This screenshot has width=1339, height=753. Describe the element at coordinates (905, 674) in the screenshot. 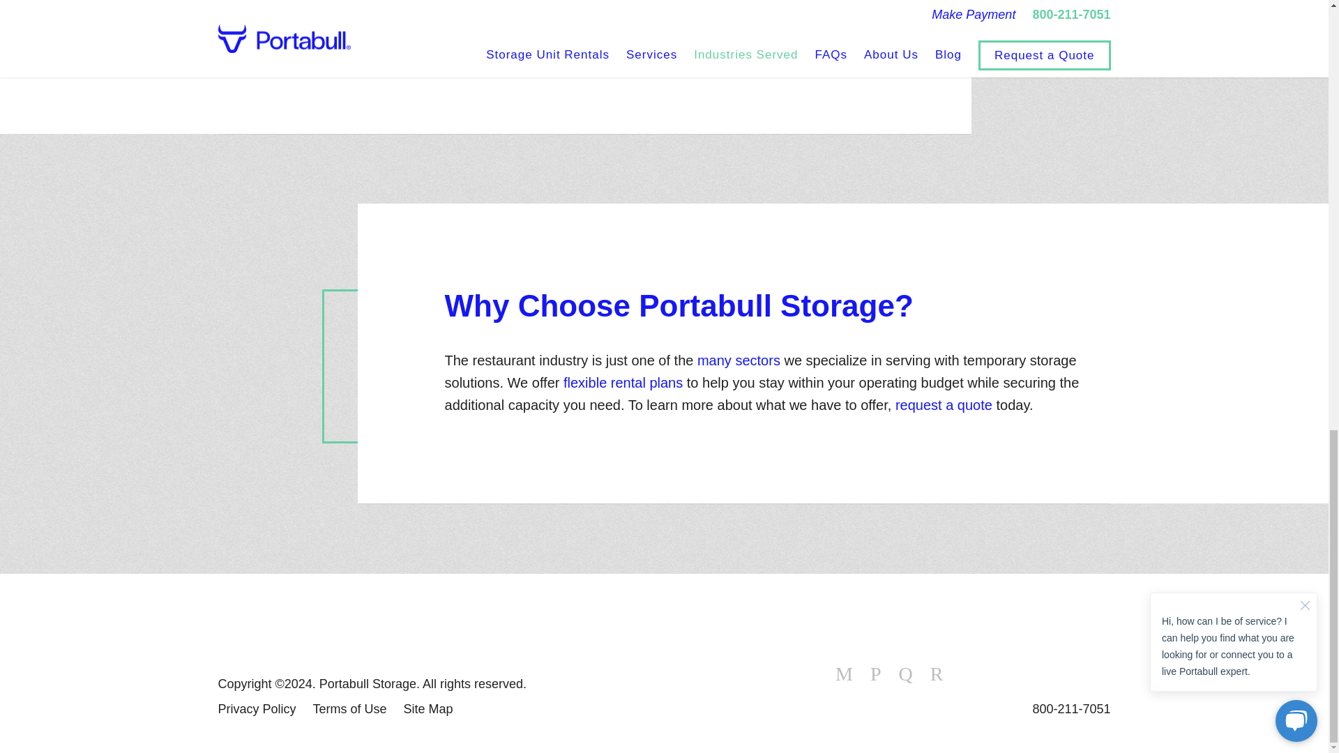

I see `Instagram` at that location.